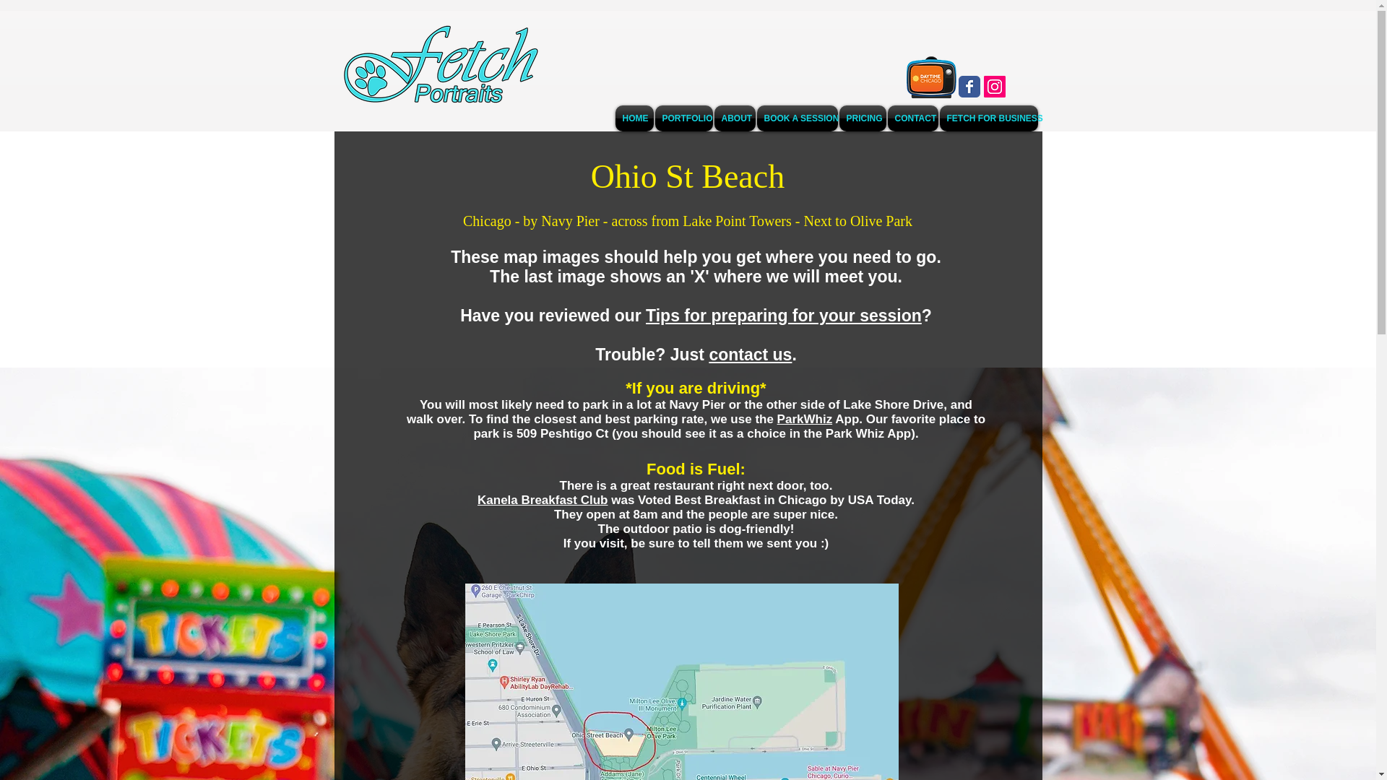  Describe the element at coordinates (861, 118) in the screenshot. I see `PRICING` at that location.